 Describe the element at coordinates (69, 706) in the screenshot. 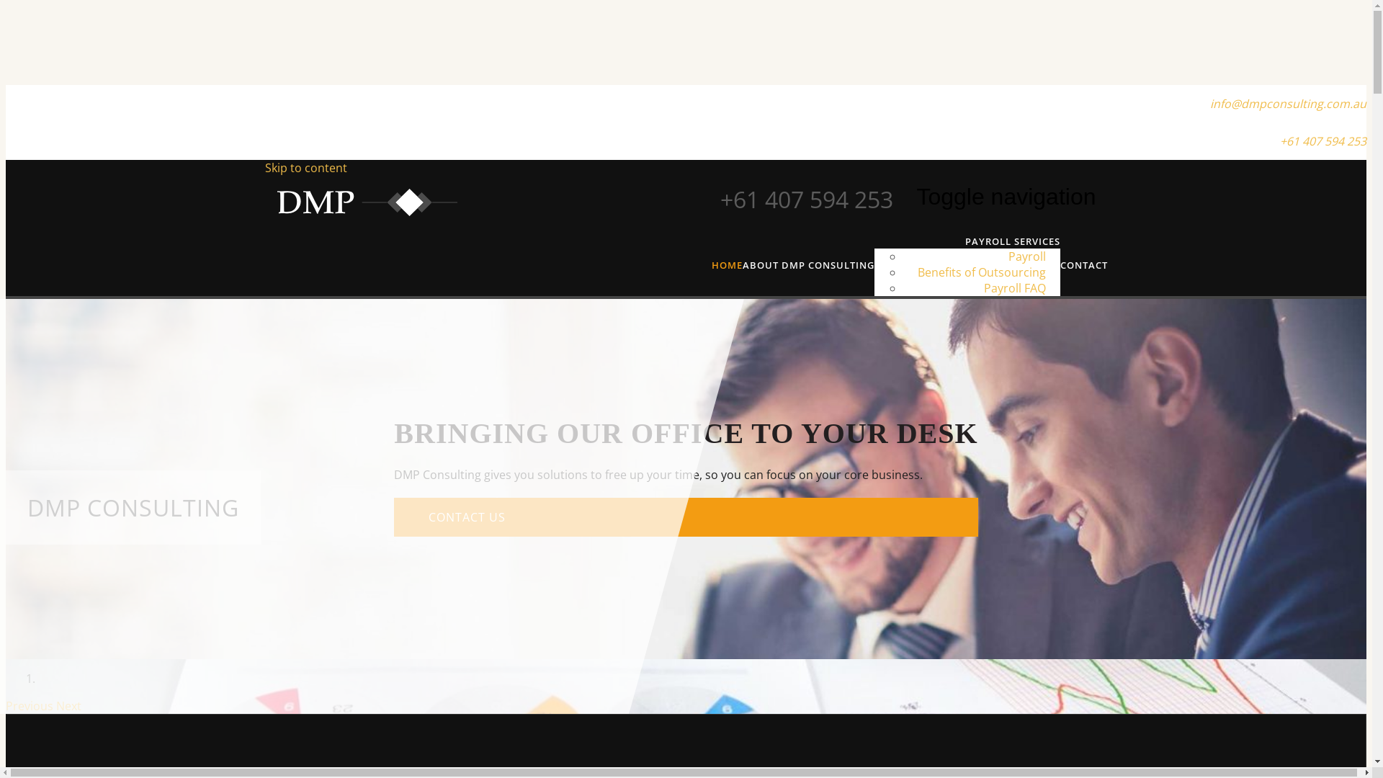

I see `Next` at that location.